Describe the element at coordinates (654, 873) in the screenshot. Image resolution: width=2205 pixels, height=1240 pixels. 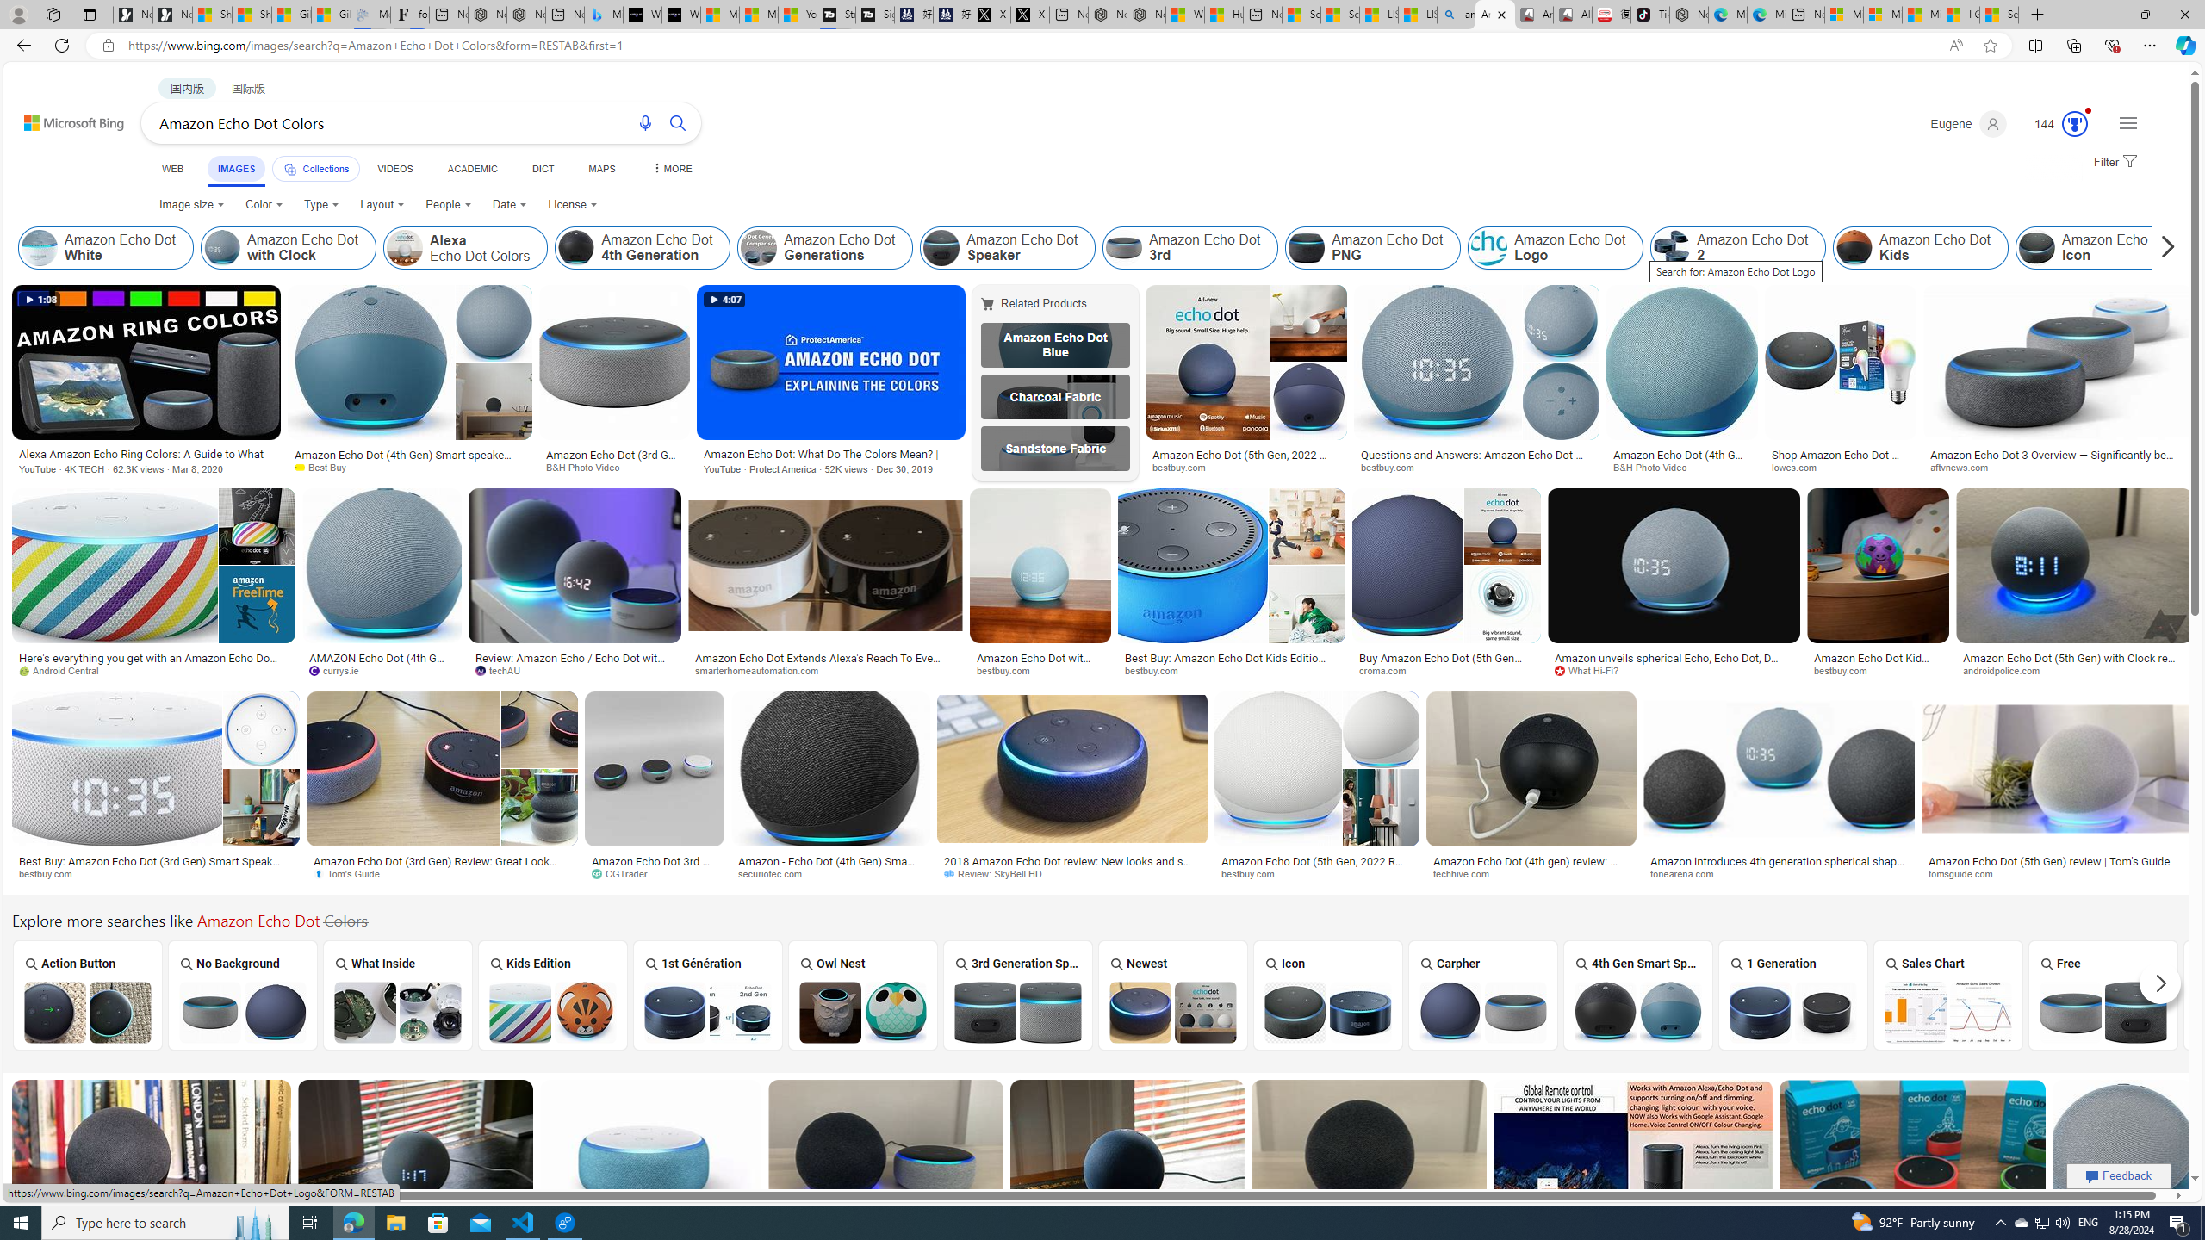
I see `CGTrader` at that location.